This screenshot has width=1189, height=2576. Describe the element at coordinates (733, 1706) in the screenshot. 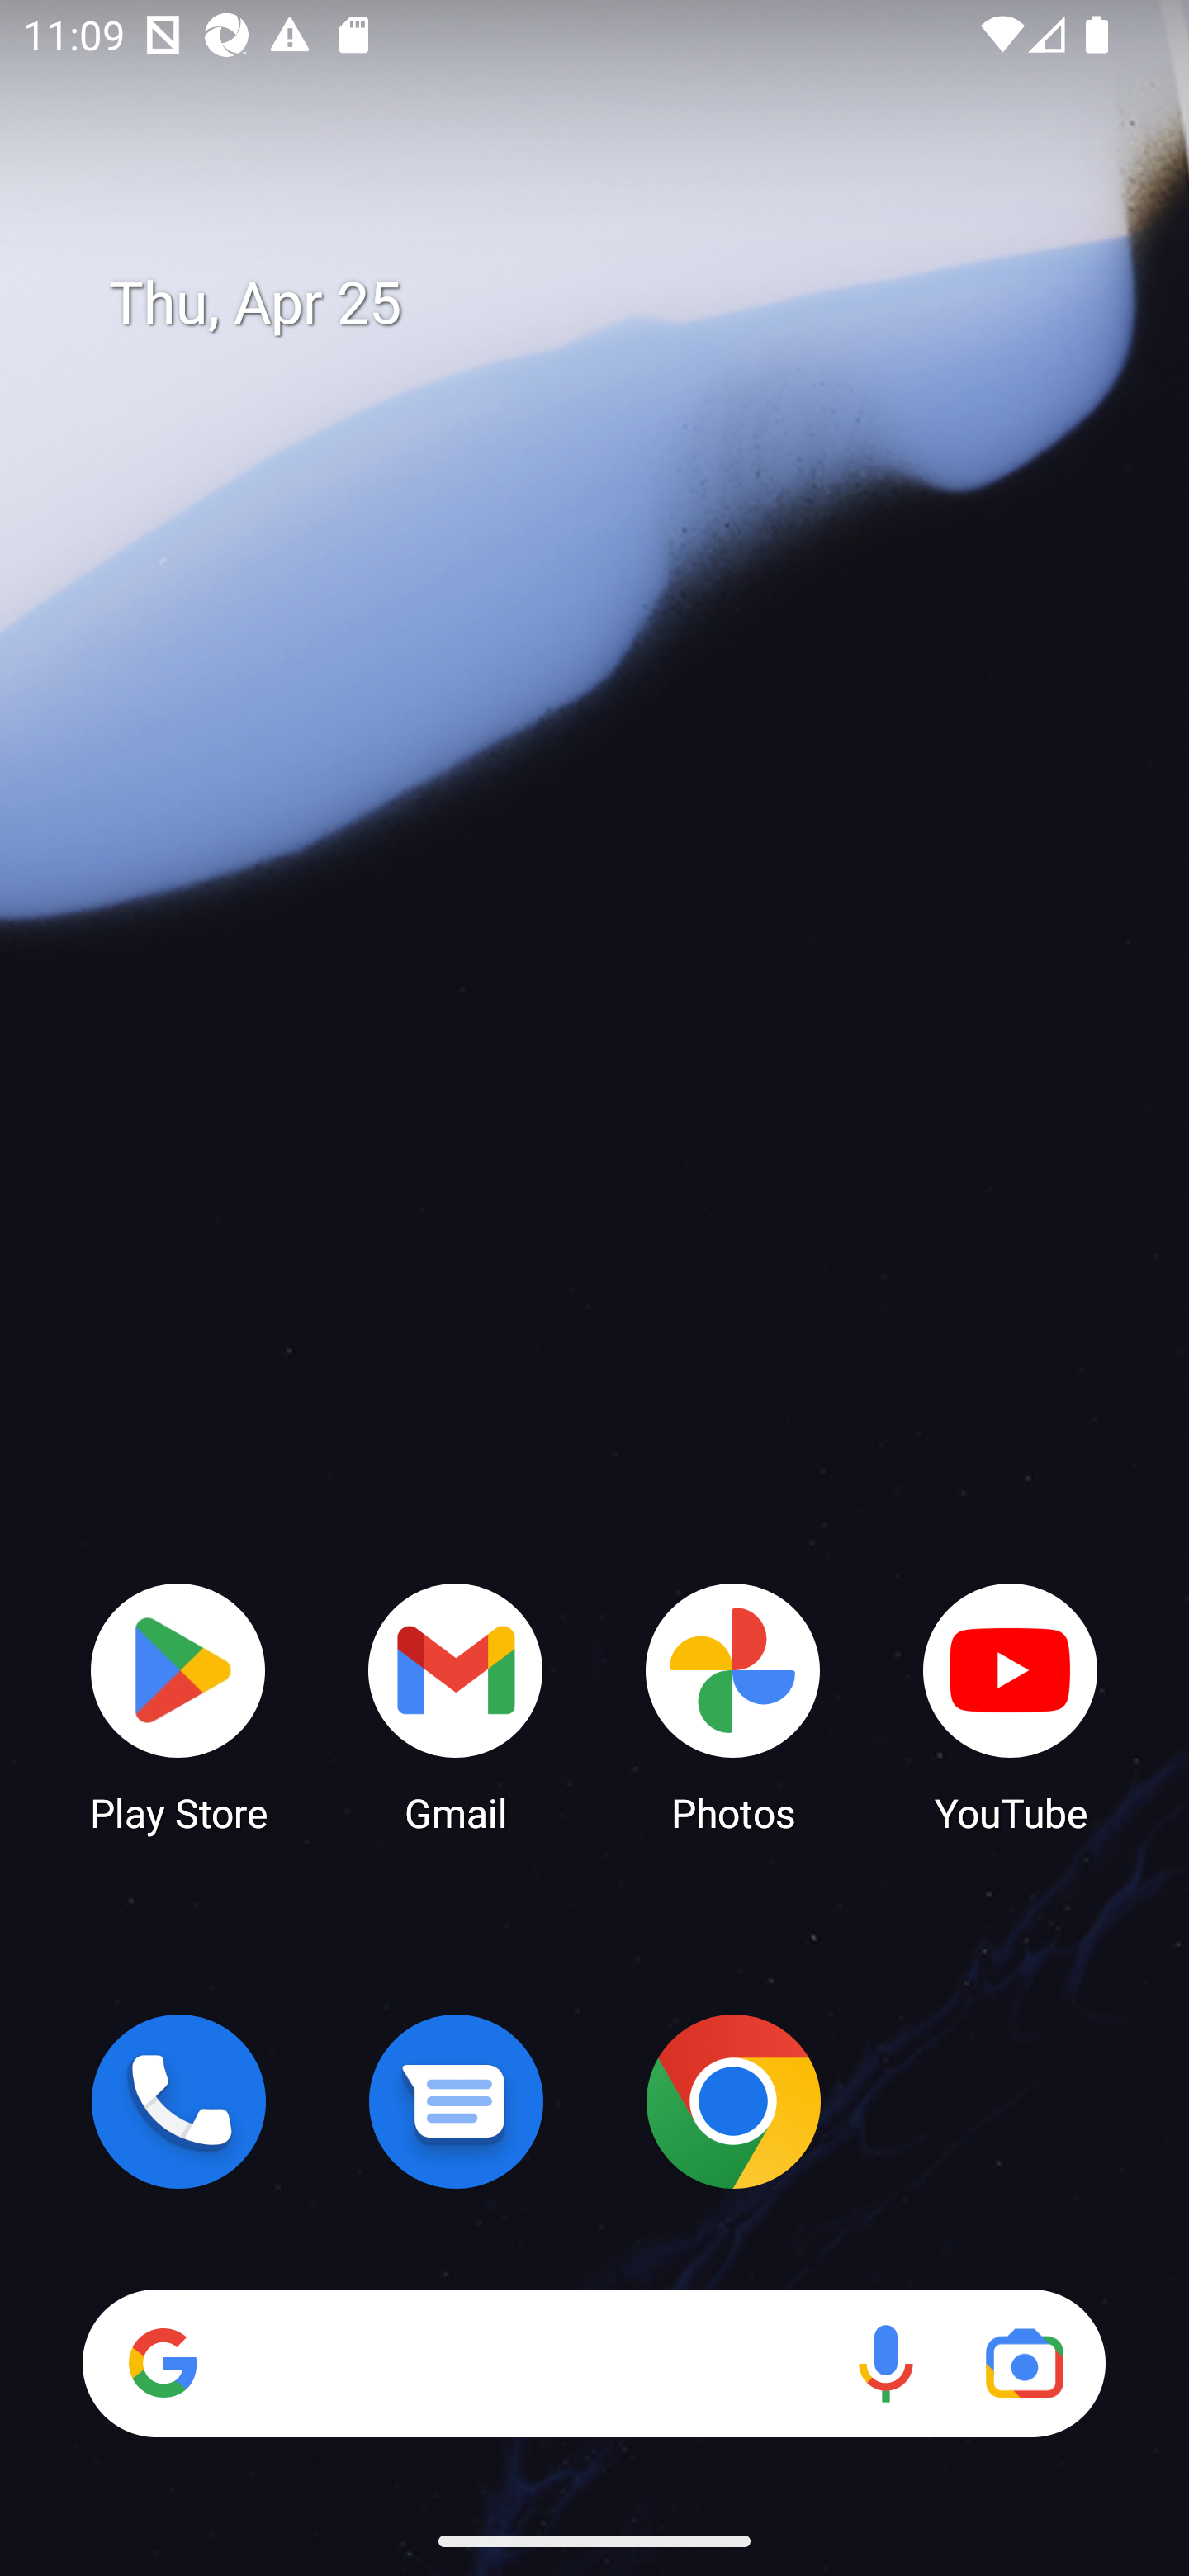

I see `Photos` at that location.